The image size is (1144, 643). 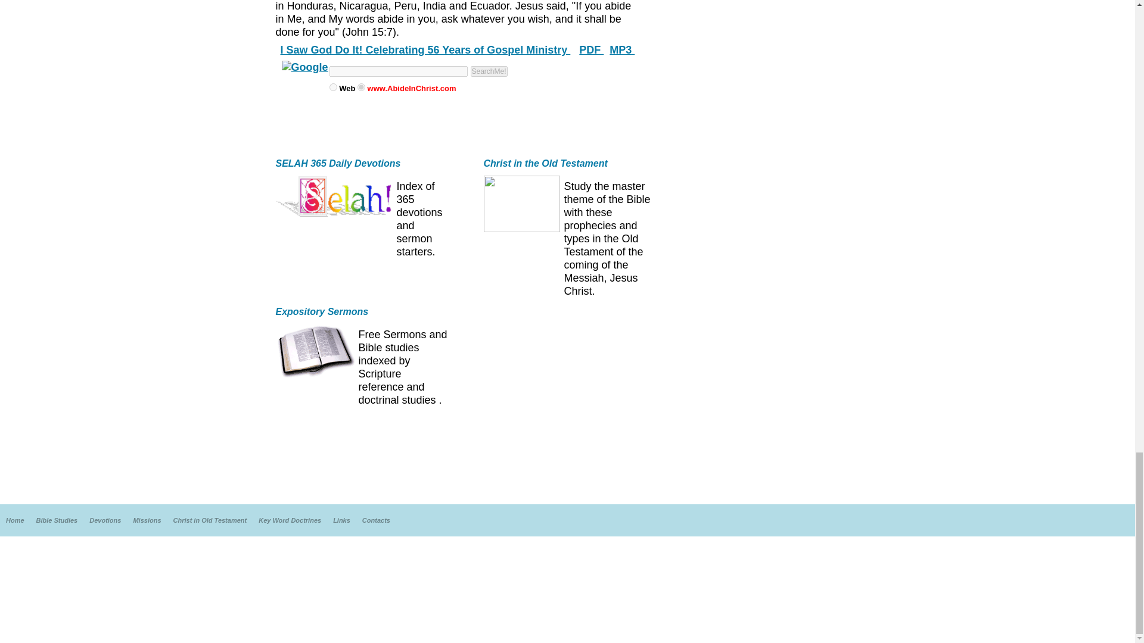 I want to click on Bible Studies, so click(x=57, y=520).